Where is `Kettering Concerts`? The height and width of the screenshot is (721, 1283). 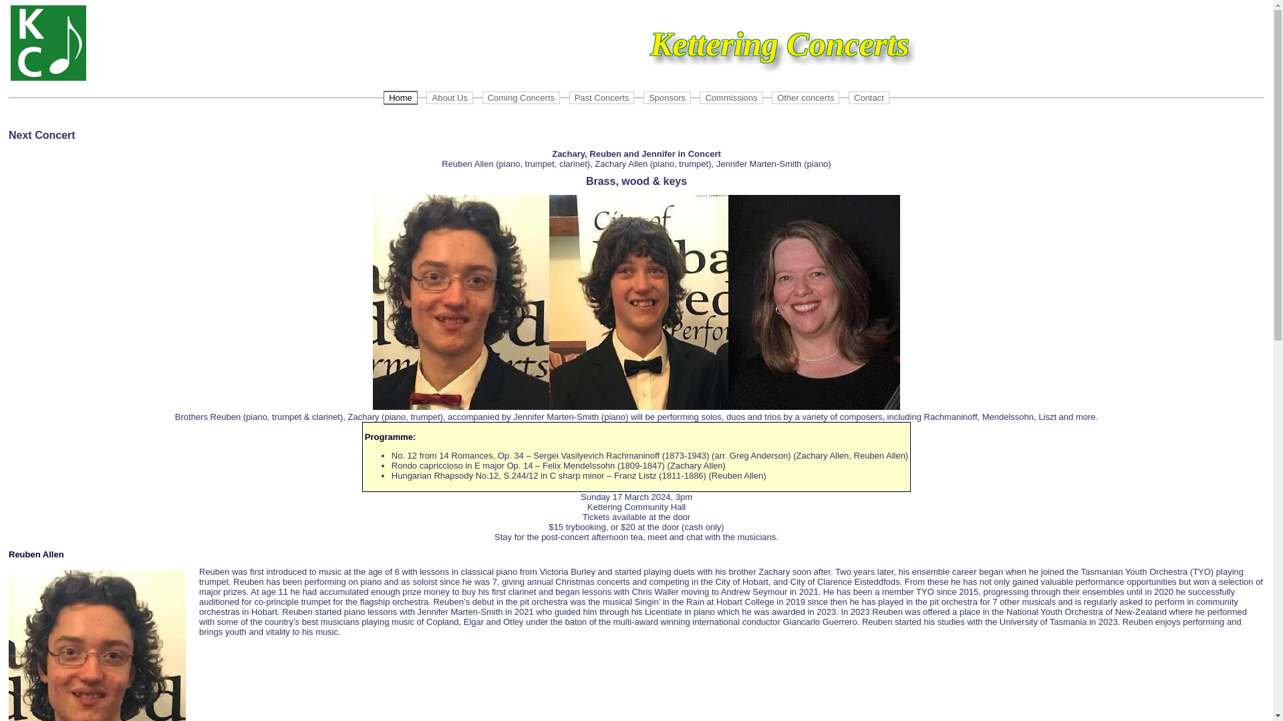 Kettering Concerts is located at coordinates (48, 43).